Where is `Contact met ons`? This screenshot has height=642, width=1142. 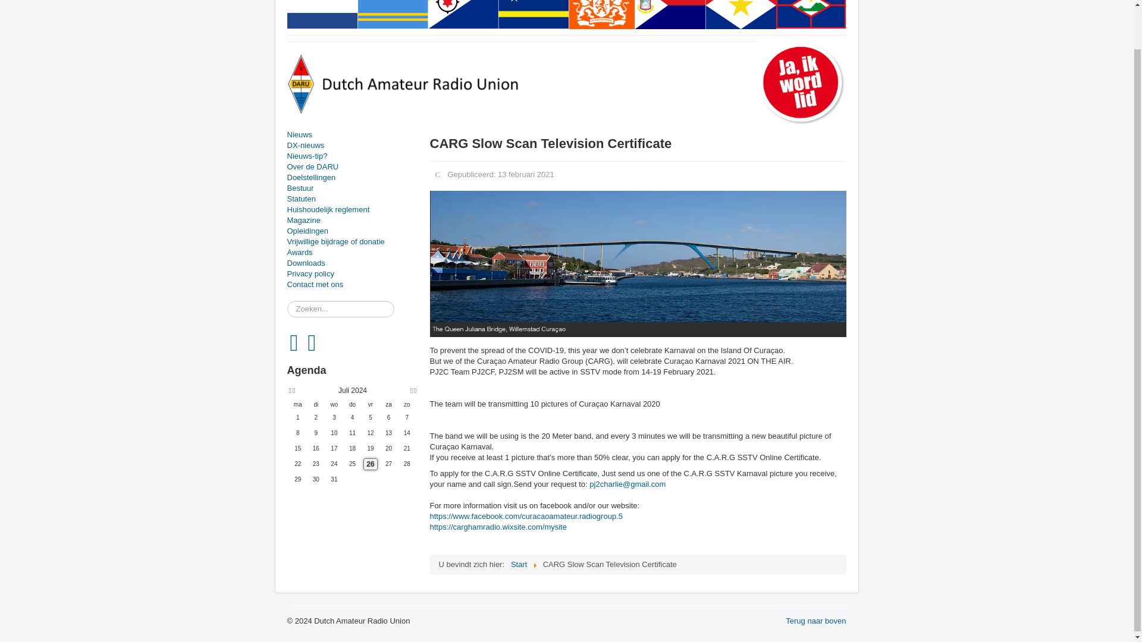 Contact met ons is located at coordinates (352, 284).